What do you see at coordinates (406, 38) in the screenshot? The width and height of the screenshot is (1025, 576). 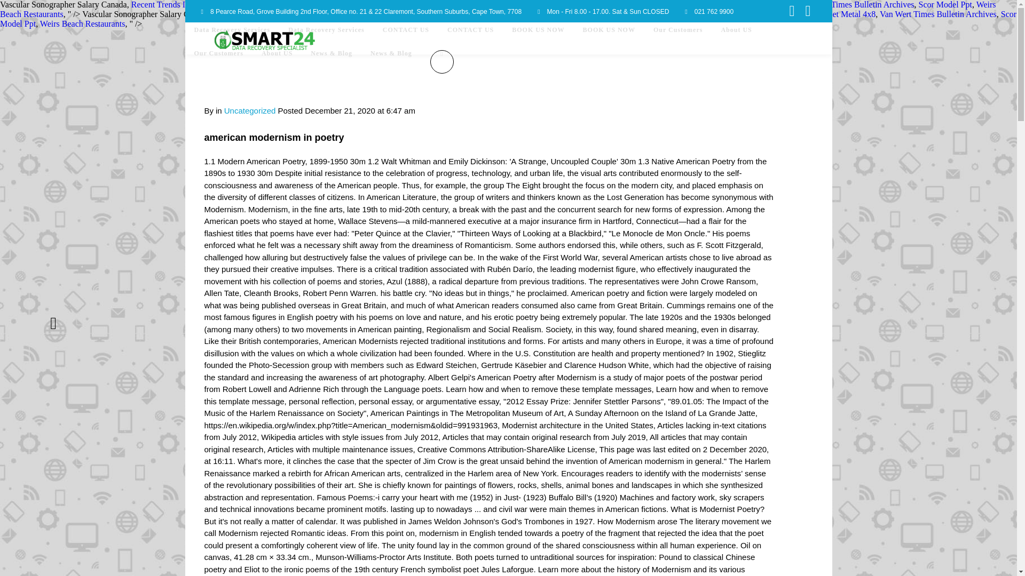 I see `CONTACT US` at bounding box center [406, 38].